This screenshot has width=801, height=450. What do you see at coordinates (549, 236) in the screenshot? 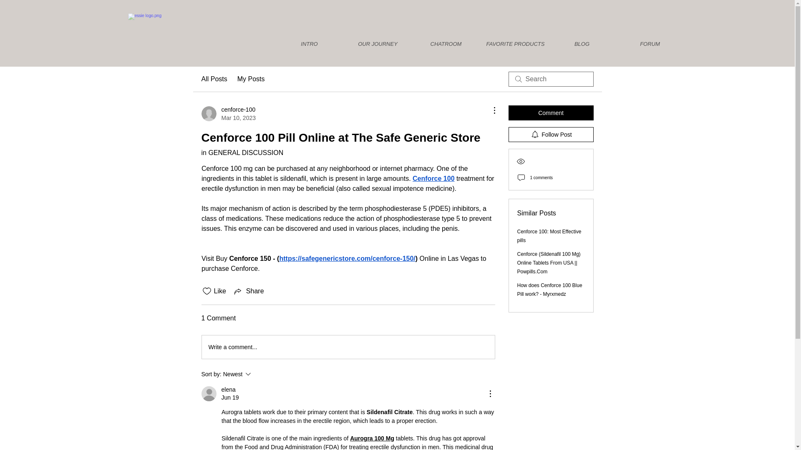
I see `Cenforce 100: Most Effective pills` at bounding box center [549, 236].